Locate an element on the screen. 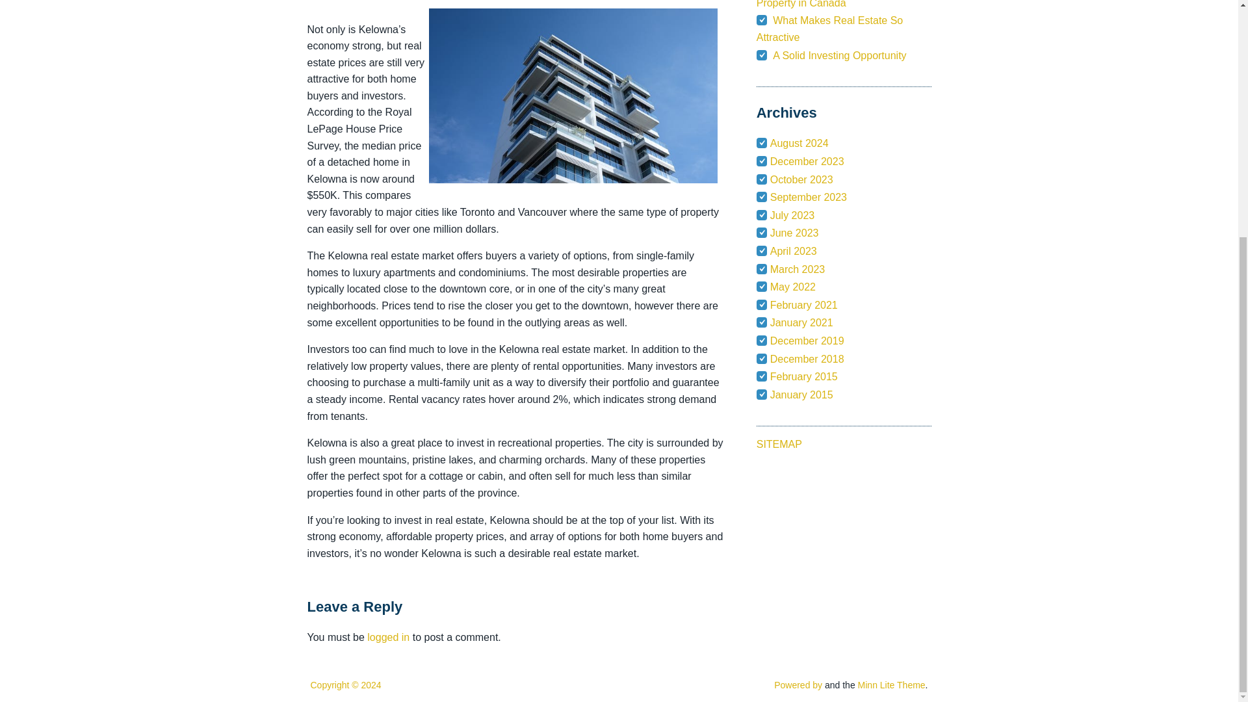 The height and width of the screenshot is (702, 1248). April 2023 is located at coordinates (793, 251).